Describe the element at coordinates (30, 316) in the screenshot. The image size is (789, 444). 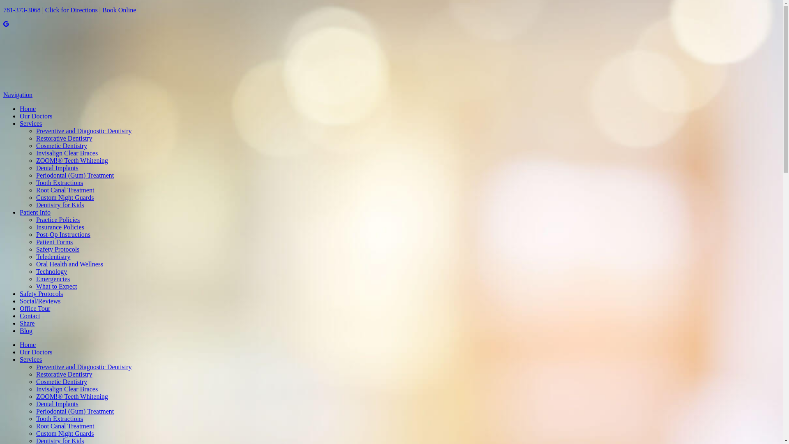
I see `Contact` at that location.